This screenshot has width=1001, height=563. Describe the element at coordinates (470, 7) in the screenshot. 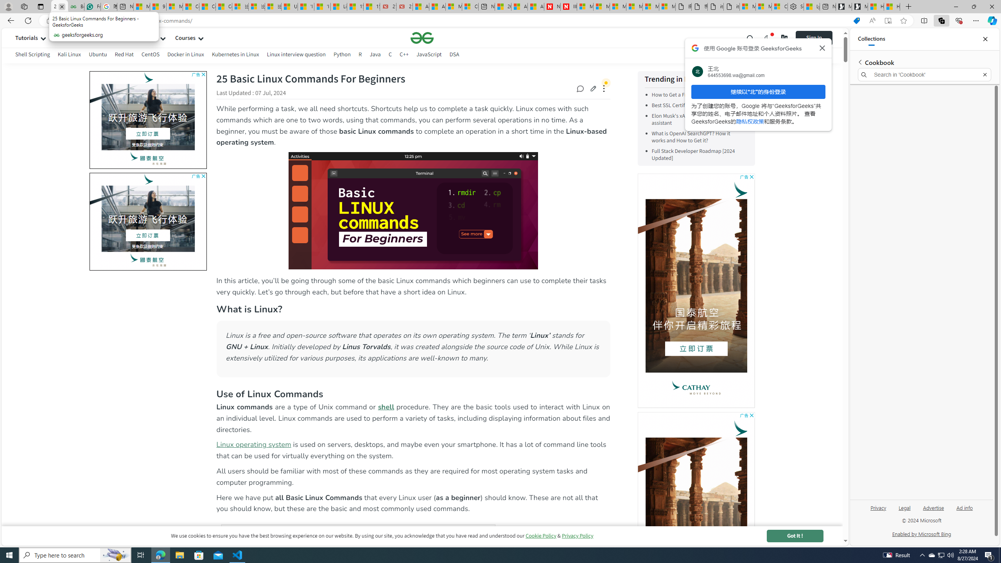

I see `Cloud Computing Services | Microsoft Azure` at that location.